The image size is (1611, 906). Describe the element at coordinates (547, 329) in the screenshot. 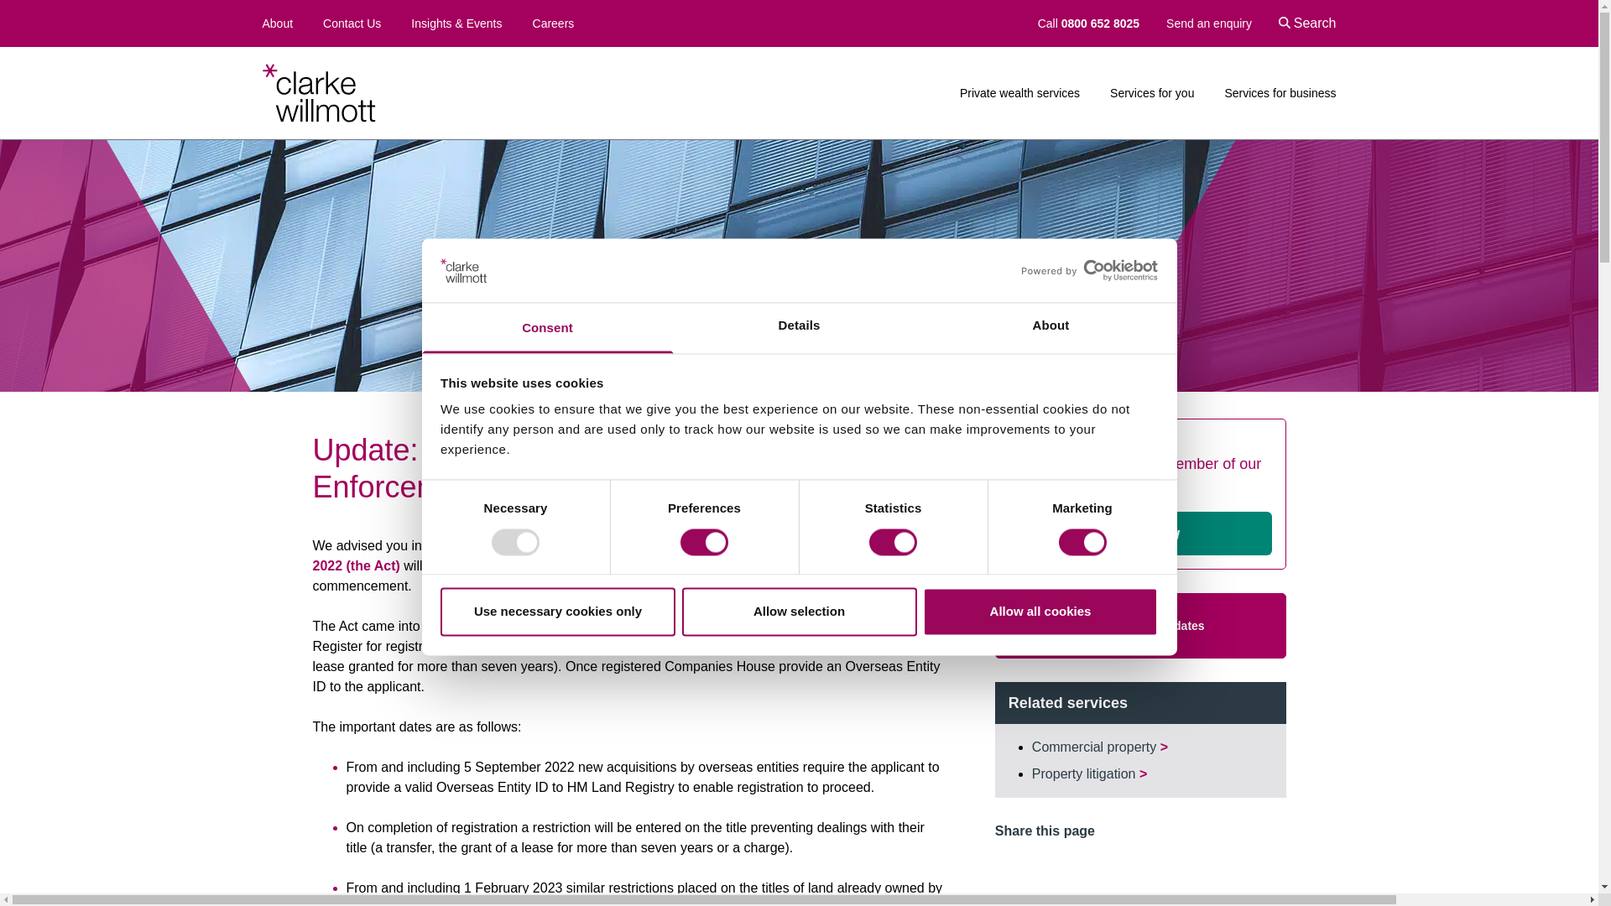

I see `Consent` at that location.